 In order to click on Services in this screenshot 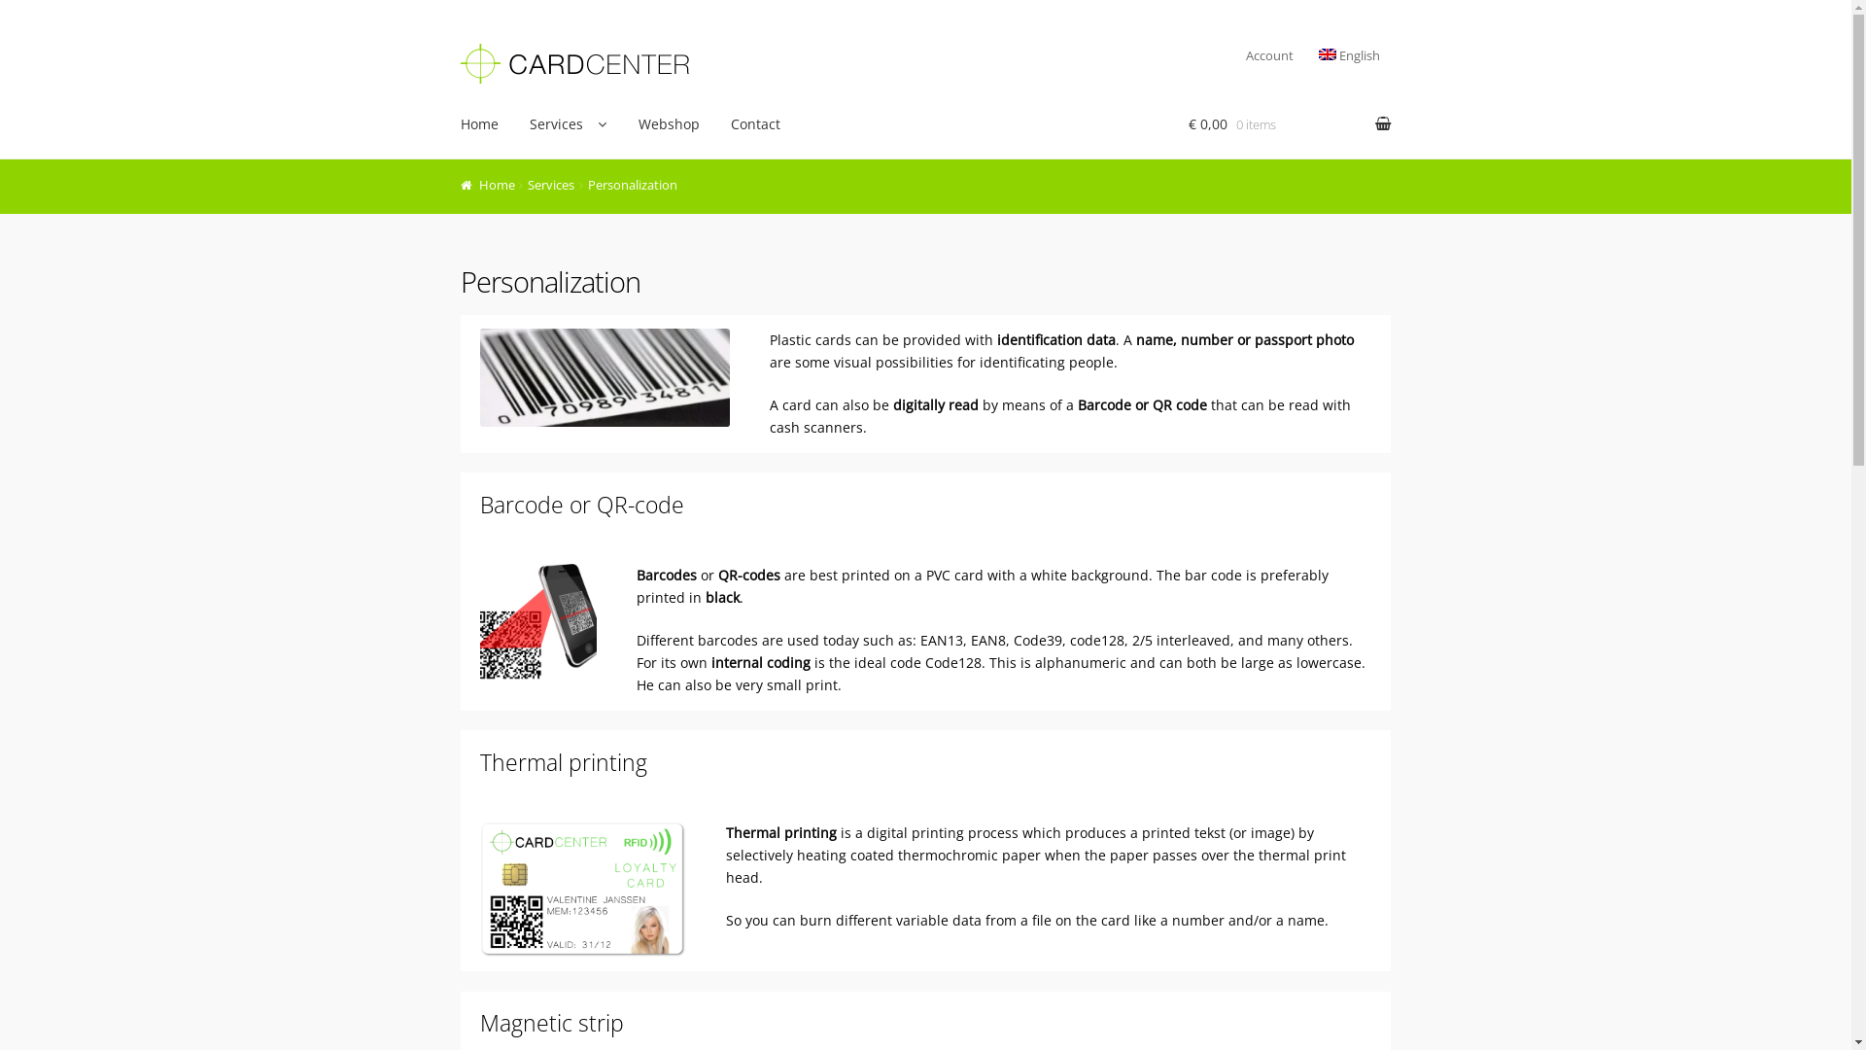, I will do `click(551, 185)`.